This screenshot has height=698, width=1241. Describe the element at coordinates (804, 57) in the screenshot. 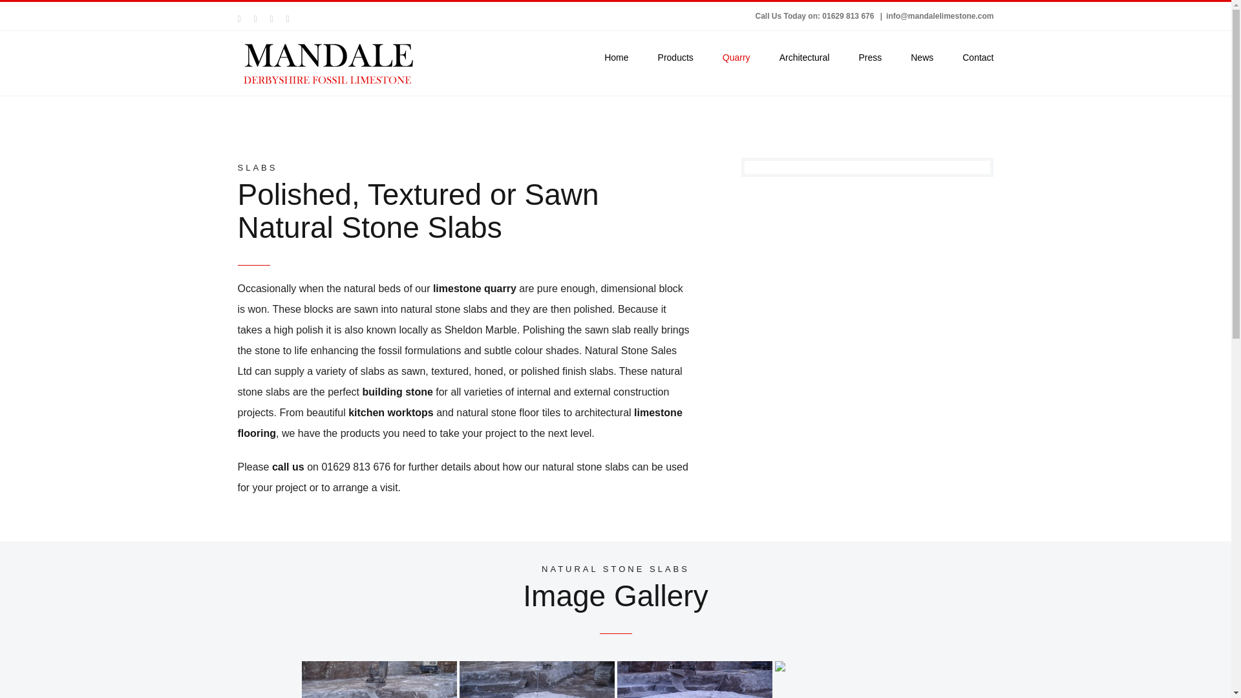

I see `Architectural` at that location.